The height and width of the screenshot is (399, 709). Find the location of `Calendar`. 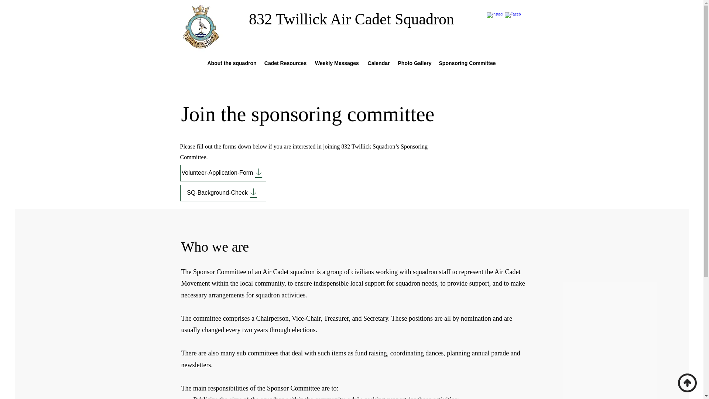

Calendar is located at coordinates (379, 63).